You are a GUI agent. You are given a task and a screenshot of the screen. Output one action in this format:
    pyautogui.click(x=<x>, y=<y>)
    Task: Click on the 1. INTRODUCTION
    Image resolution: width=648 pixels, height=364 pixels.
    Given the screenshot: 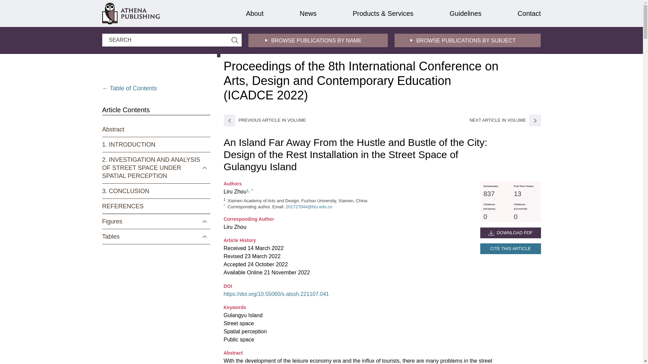 What is the action you would take?
    pyautogui.click(x=154, y=144)
    